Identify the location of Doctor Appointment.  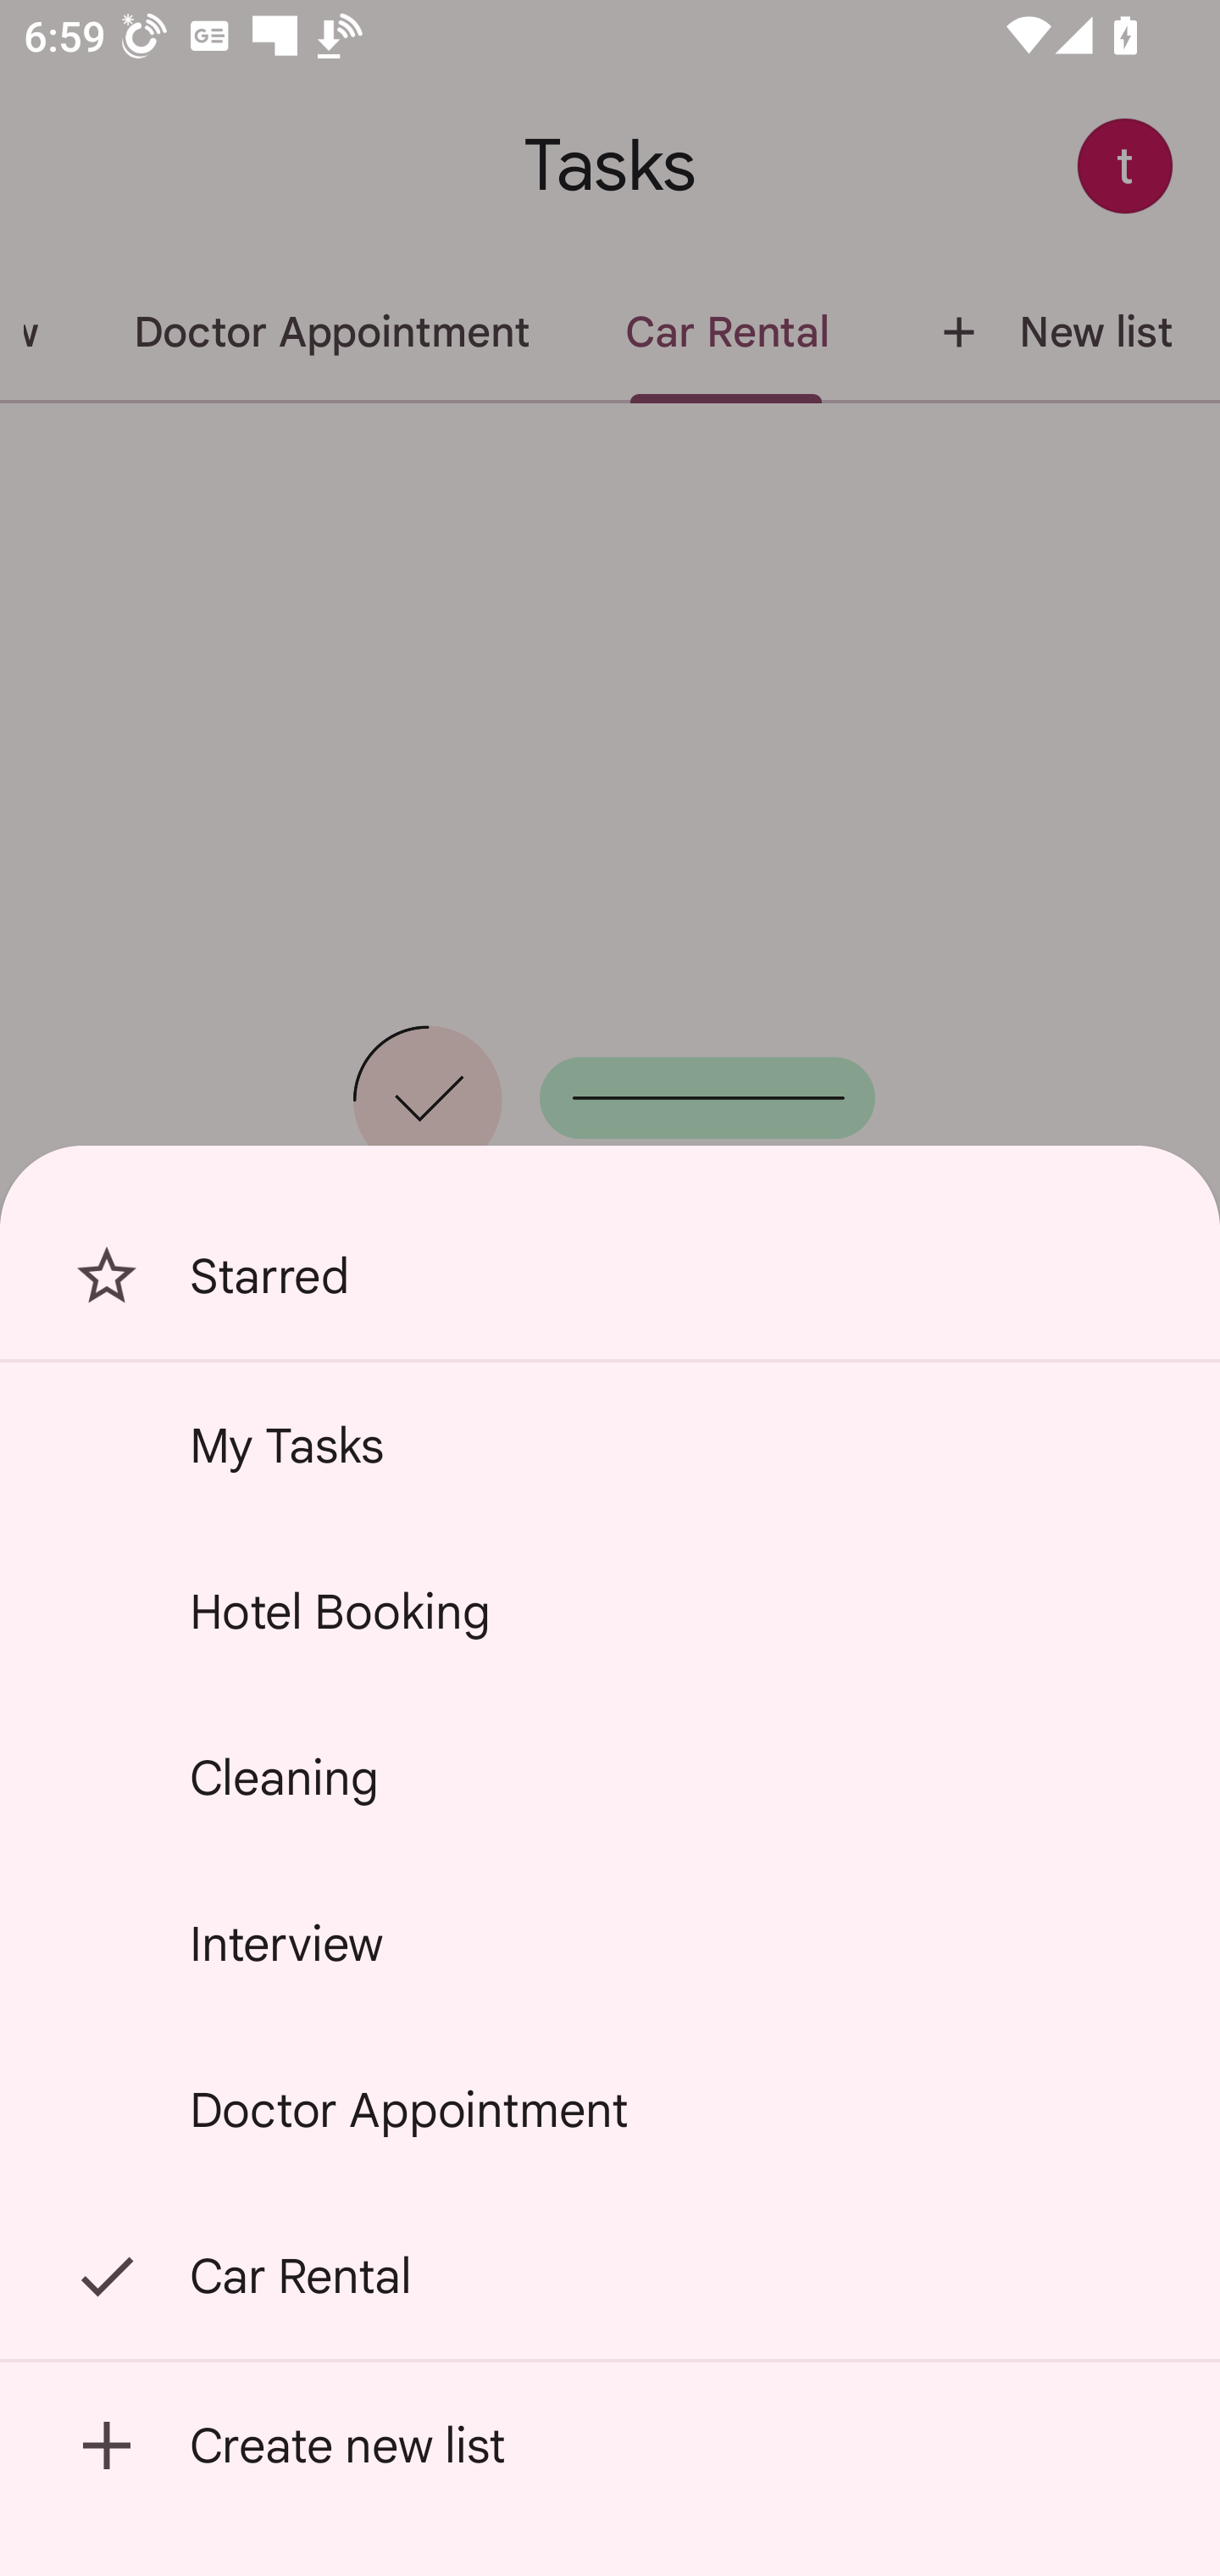
(610, 2110).